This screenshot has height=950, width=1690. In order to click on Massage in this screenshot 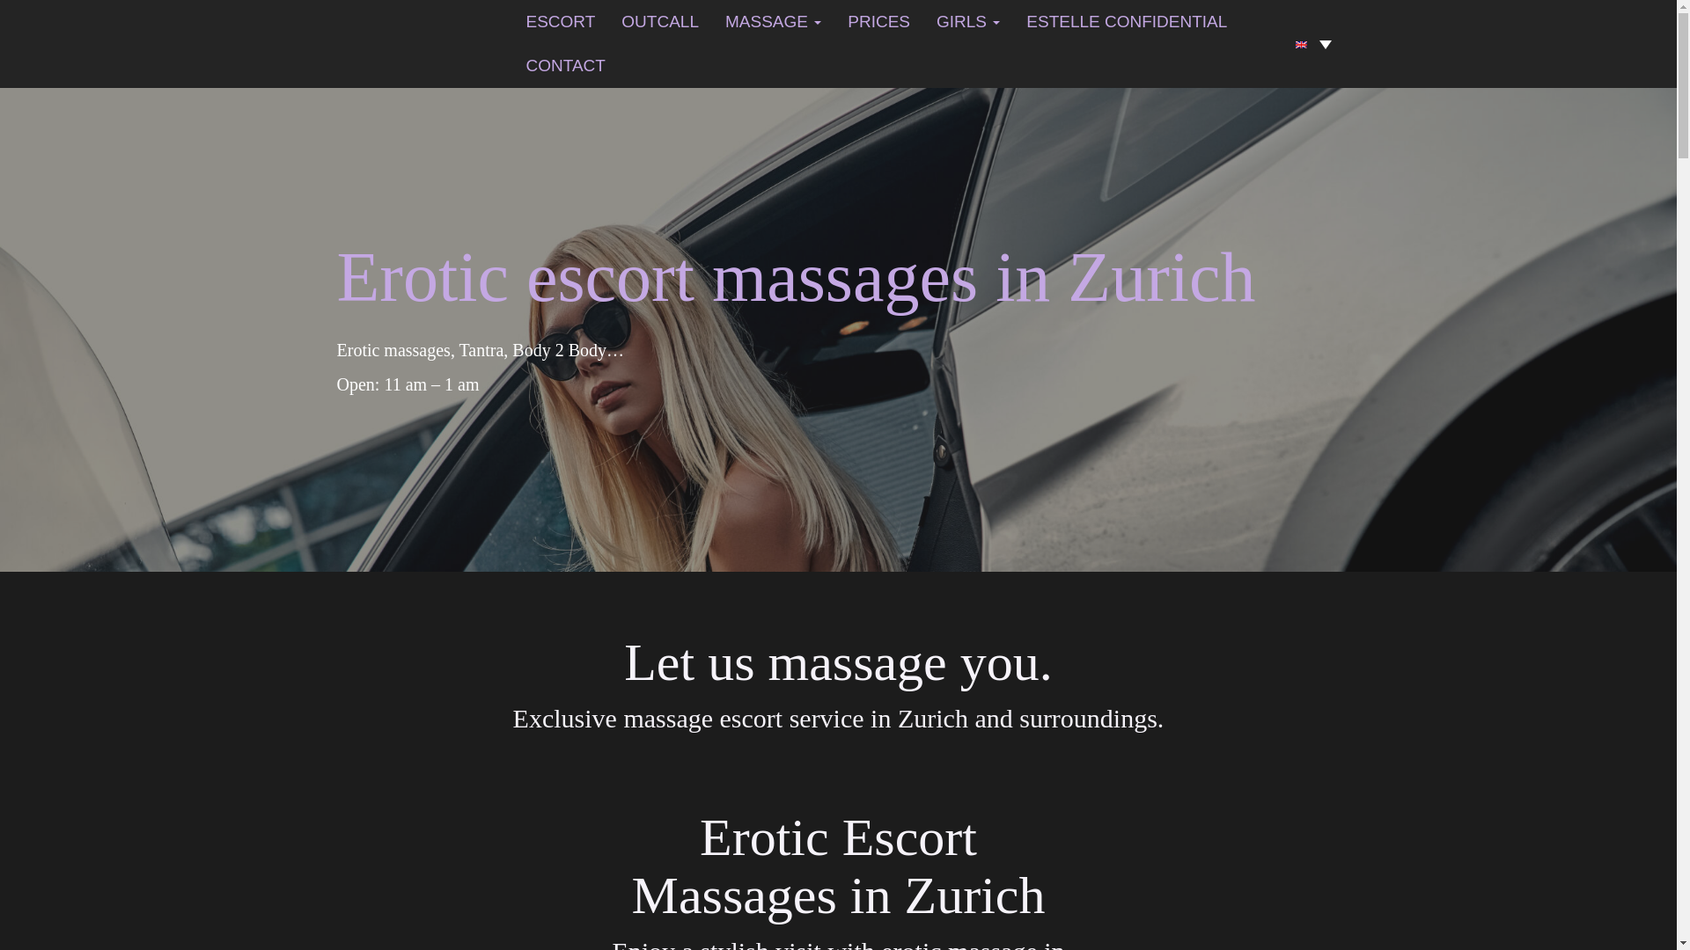, I will do `click(773, 21)`.